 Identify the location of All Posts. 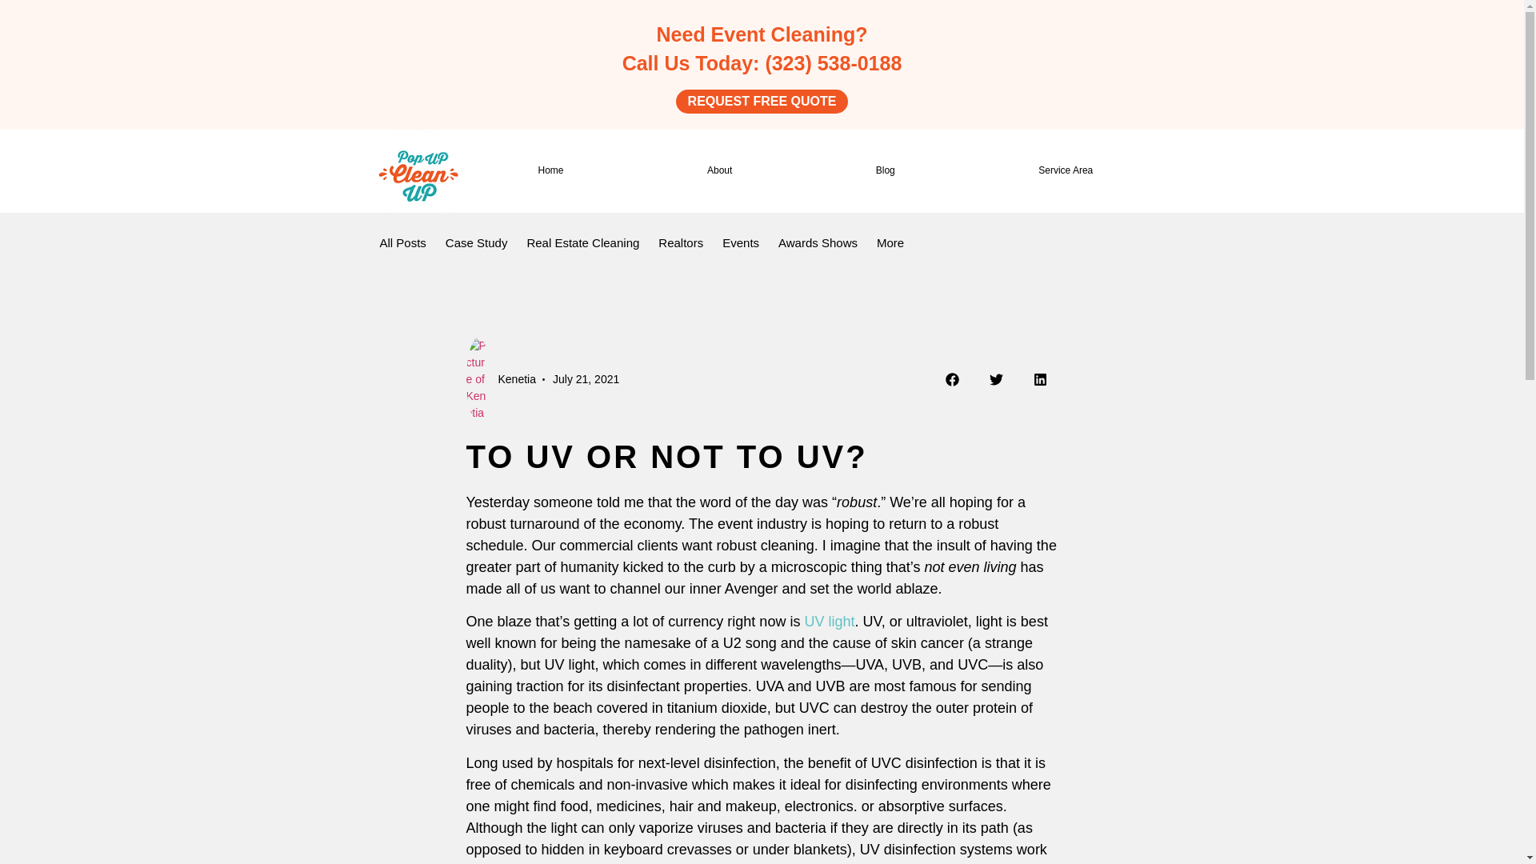
(402, 243).